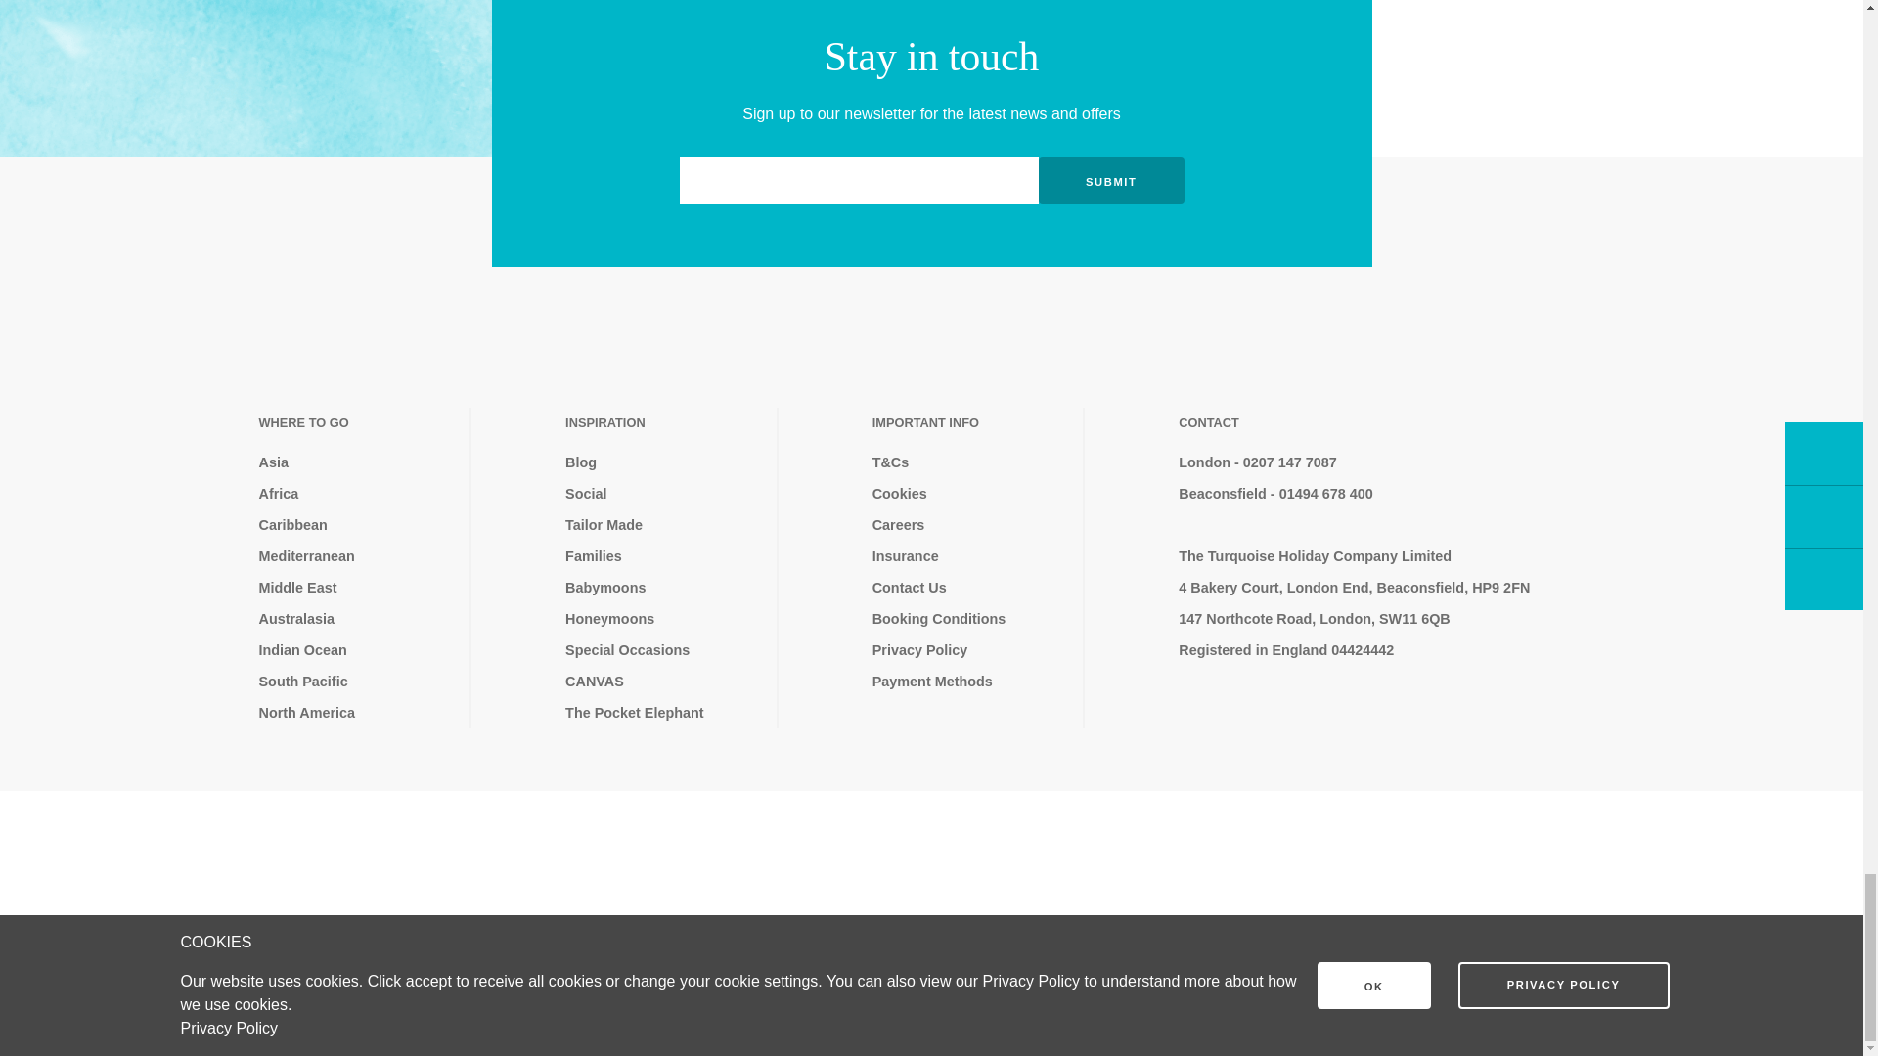 This screenshot has width=1878, height=1056. Describe the element at coordinates (356, 493) in the screenshot. I see `Africa` at that location.